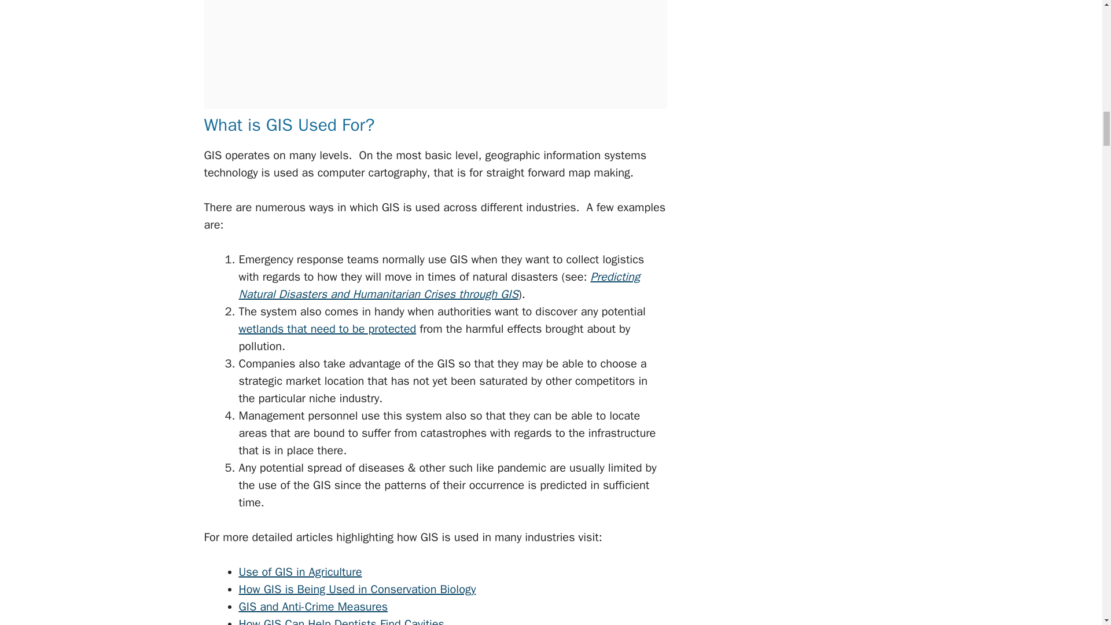 The height and width of the screenshot is (625, 1111). What do you see at coordinates (356, 589) in the screenshot?
I see `How GIS is Being Used in Conservation Biology` at bounding box center [356, 589].